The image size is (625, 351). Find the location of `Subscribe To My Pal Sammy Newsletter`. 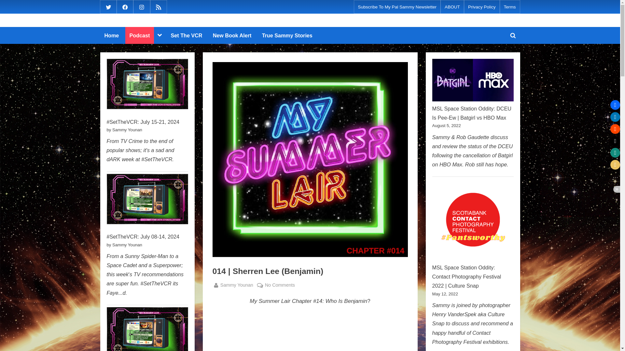

Subscribe To My Pal Sammy Newsletter is located at coordinates (397, 7).